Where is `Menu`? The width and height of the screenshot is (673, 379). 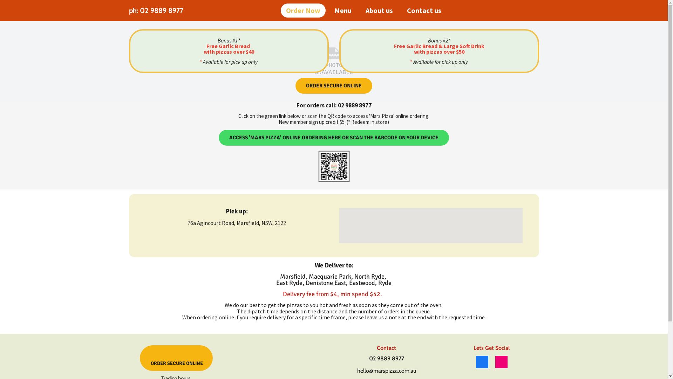 Menu is located at coordinates (343, 11).